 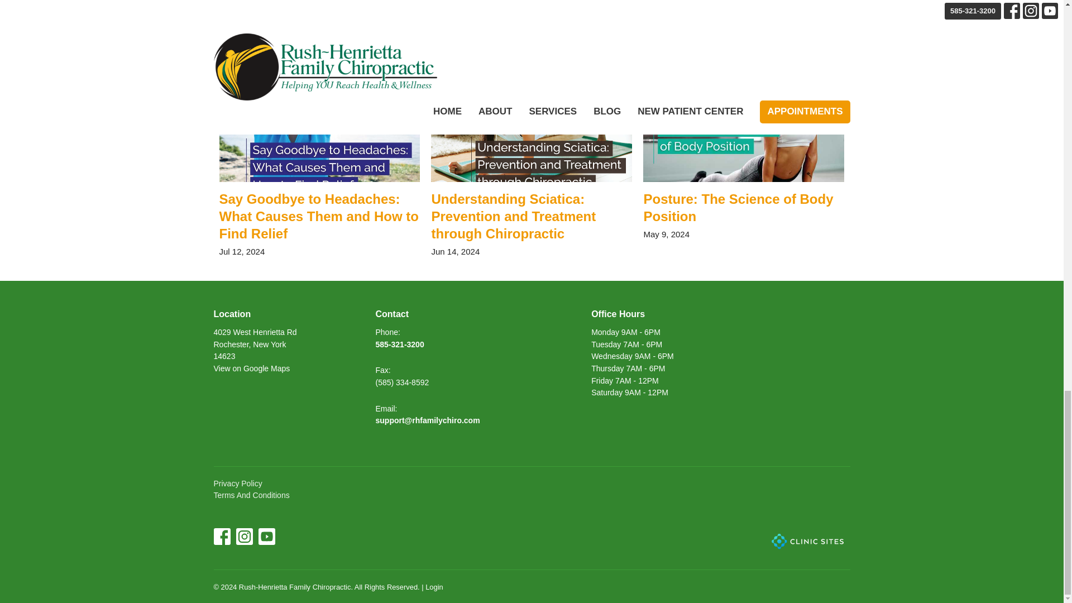 I want to click on Login, so click(x=251, y=495).